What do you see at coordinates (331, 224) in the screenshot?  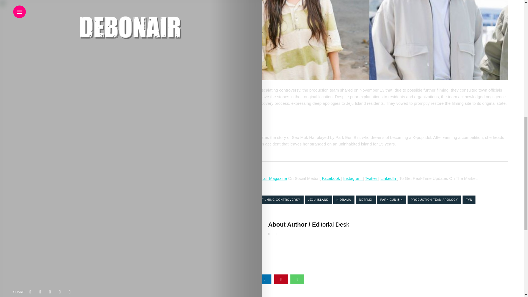 I see `Posts by Editorial Desk` at bounding box center [331, 224].